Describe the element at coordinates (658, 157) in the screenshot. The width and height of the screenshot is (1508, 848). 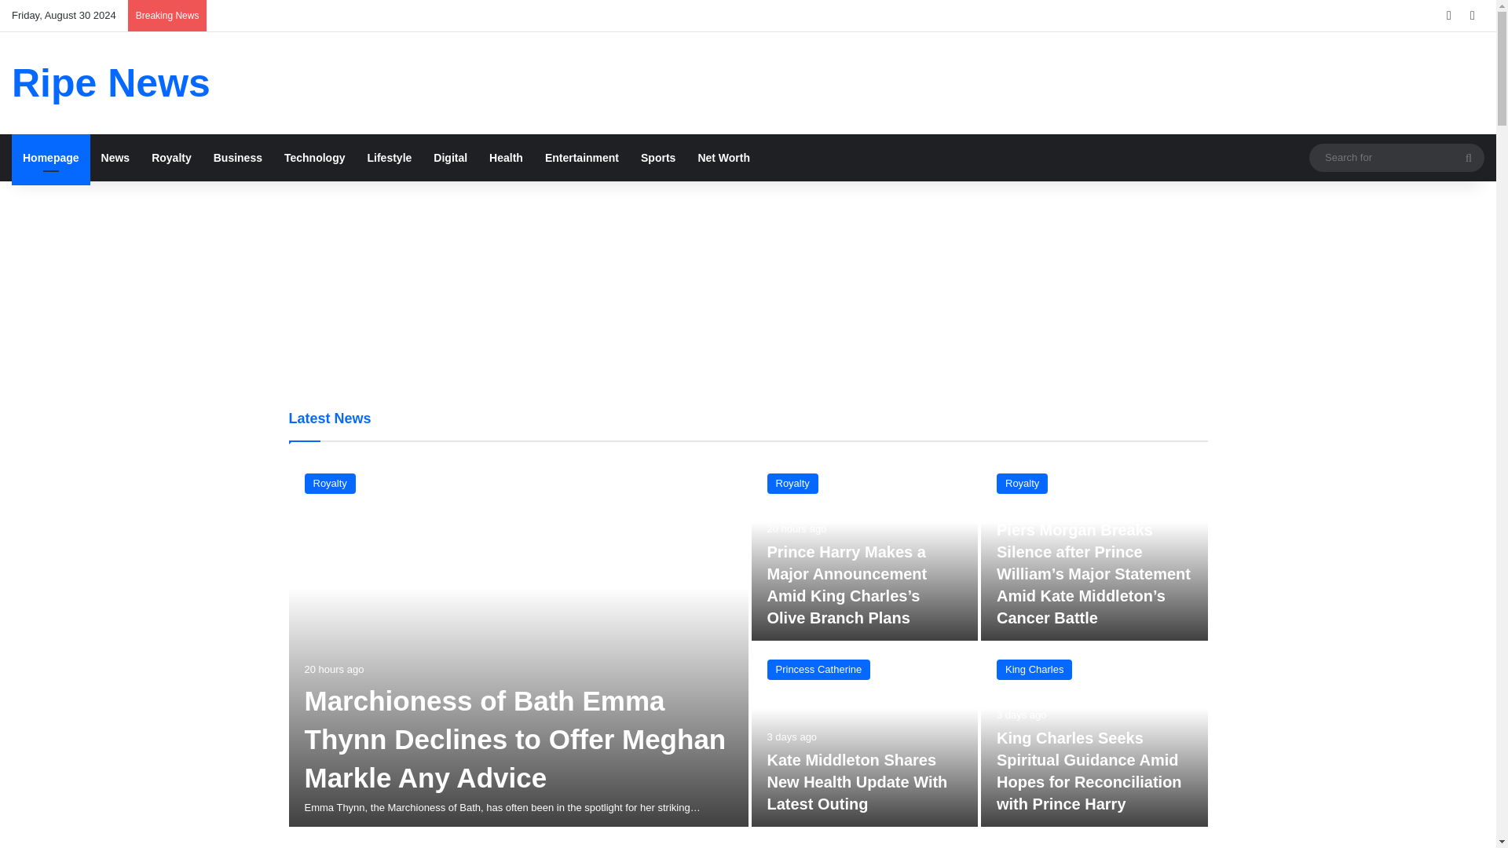
I see `Sports` at that location.